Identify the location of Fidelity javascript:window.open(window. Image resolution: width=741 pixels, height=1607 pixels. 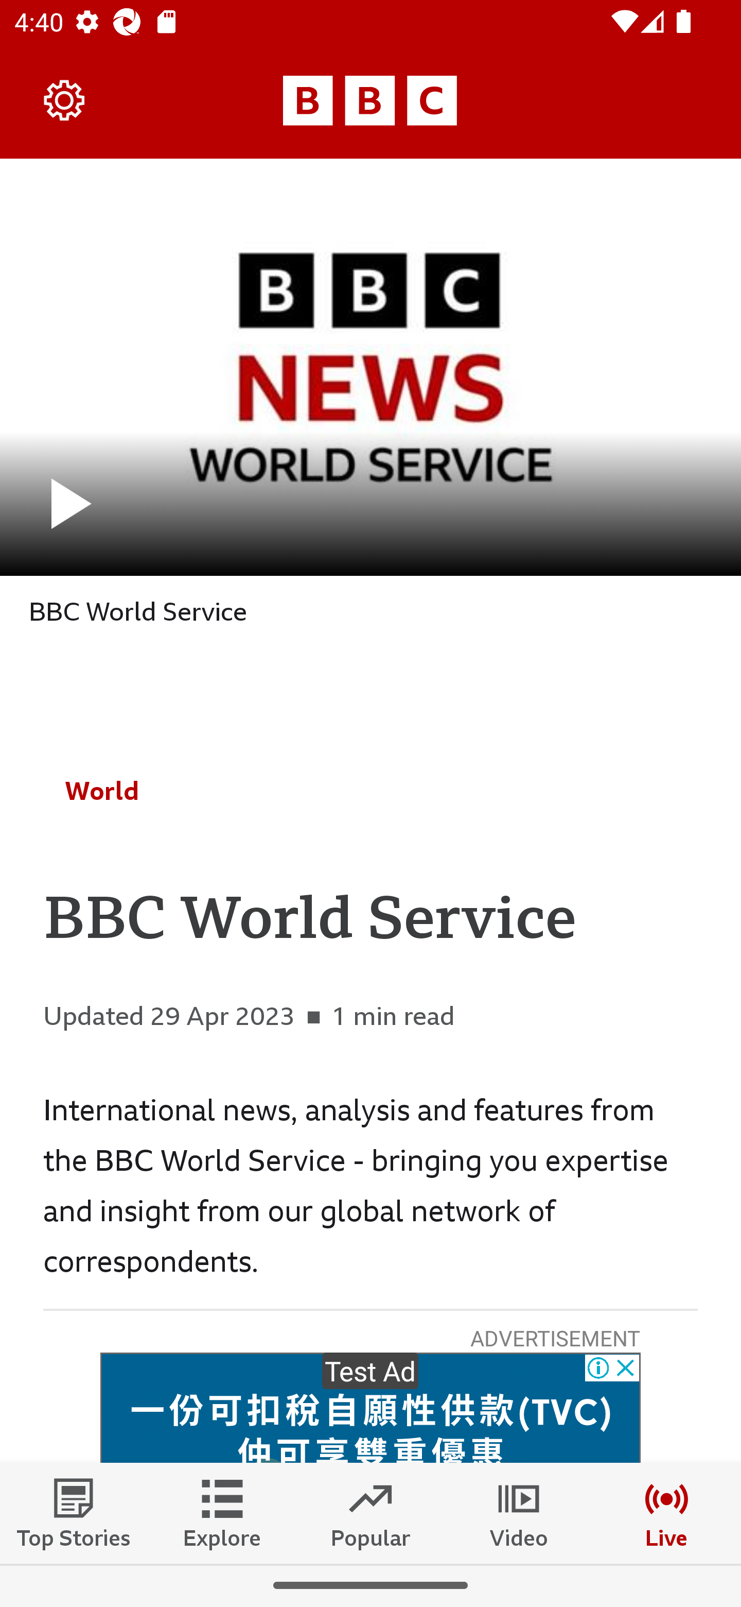
(370, 1408).